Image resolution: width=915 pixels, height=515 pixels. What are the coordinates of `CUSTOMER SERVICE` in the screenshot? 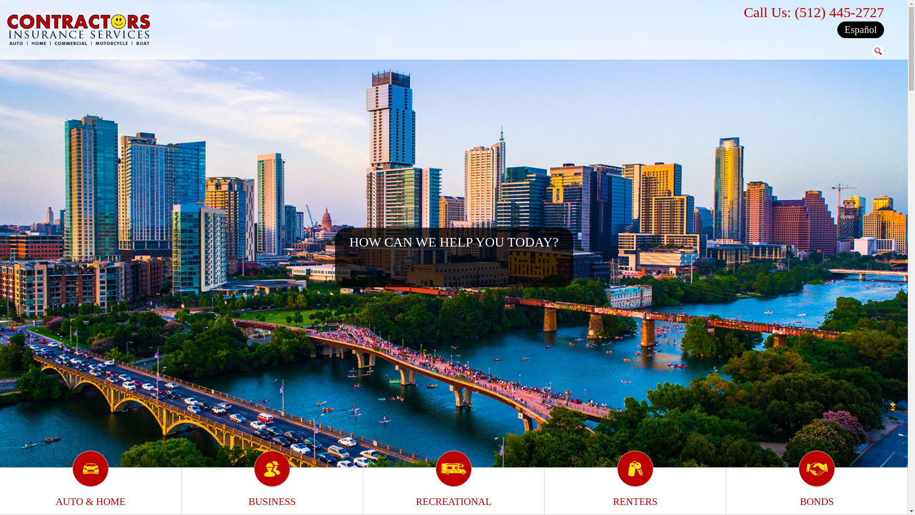 It's located at (588, 505).